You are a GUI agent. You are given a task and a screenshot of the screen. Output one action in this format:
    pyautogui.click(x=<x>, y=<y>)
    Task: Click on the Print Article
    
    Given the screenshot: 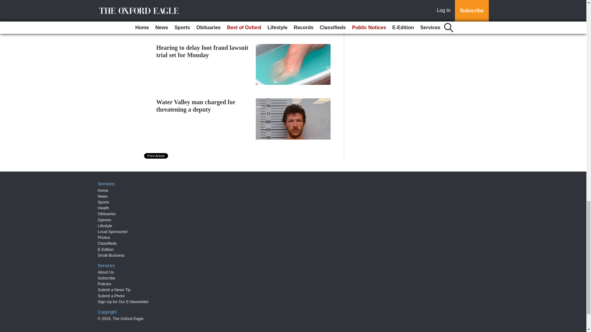 What is the action you would take?
    pyautogui.click(x=156, y=156)
    